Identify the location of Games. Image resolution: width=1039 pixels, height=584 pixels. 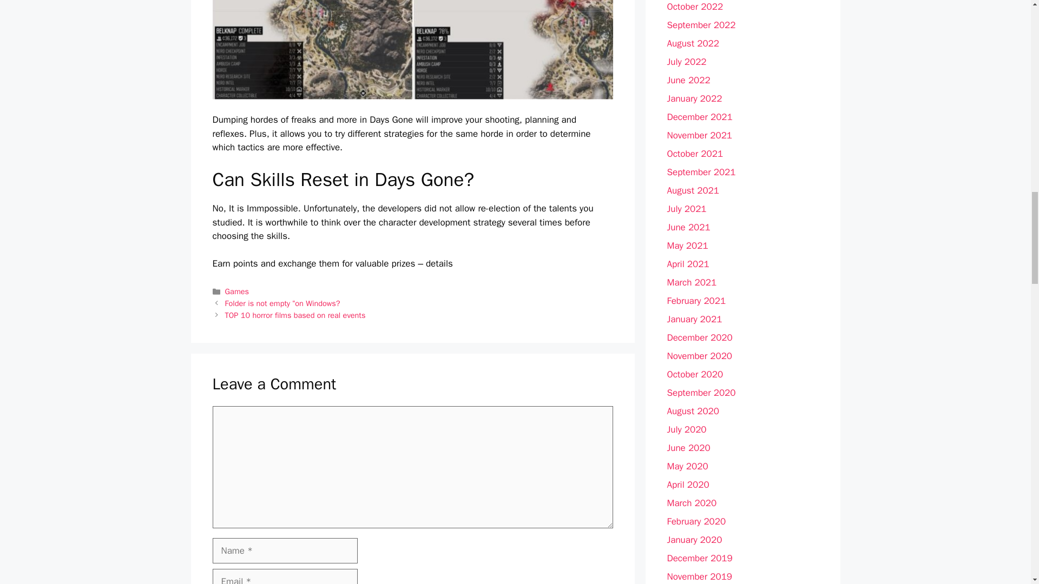
(237, 291).